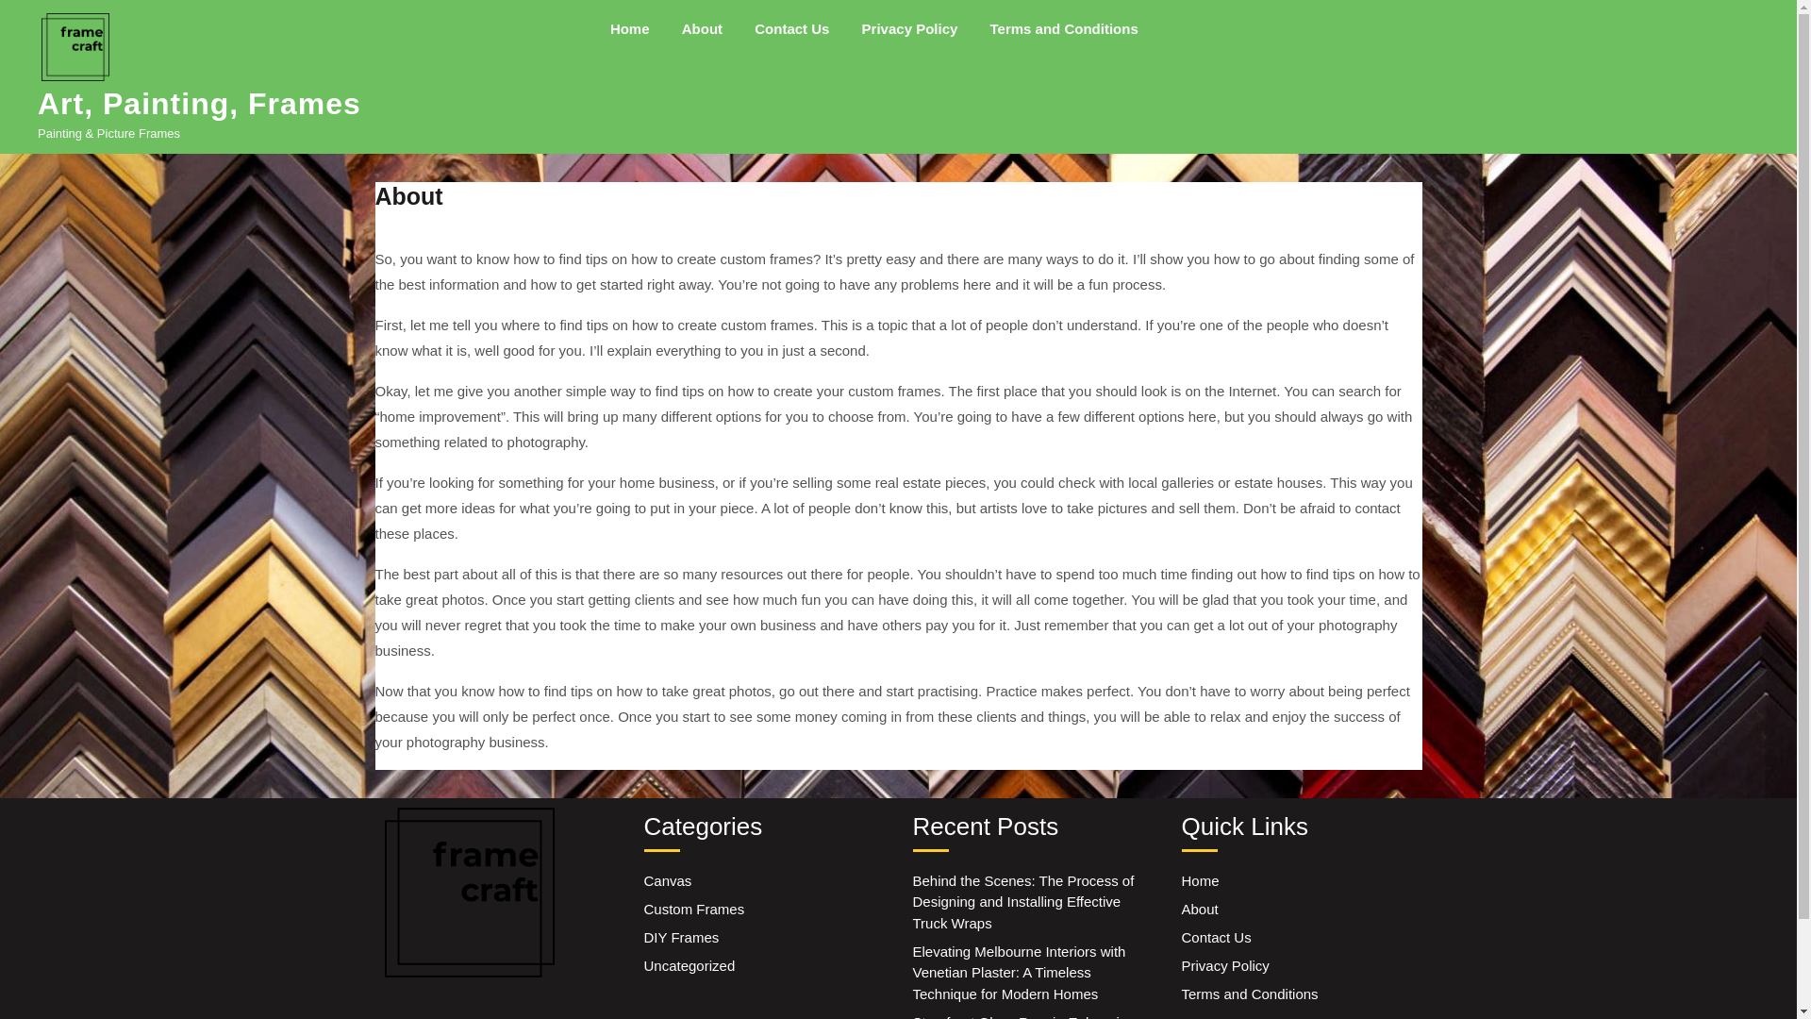 Image resolution: width=1811 pixels, height=1019 pixels. What do you see at coordinates (1200, 879) in the screenshot?
I see `Home` at bounding box center [1200, 879].